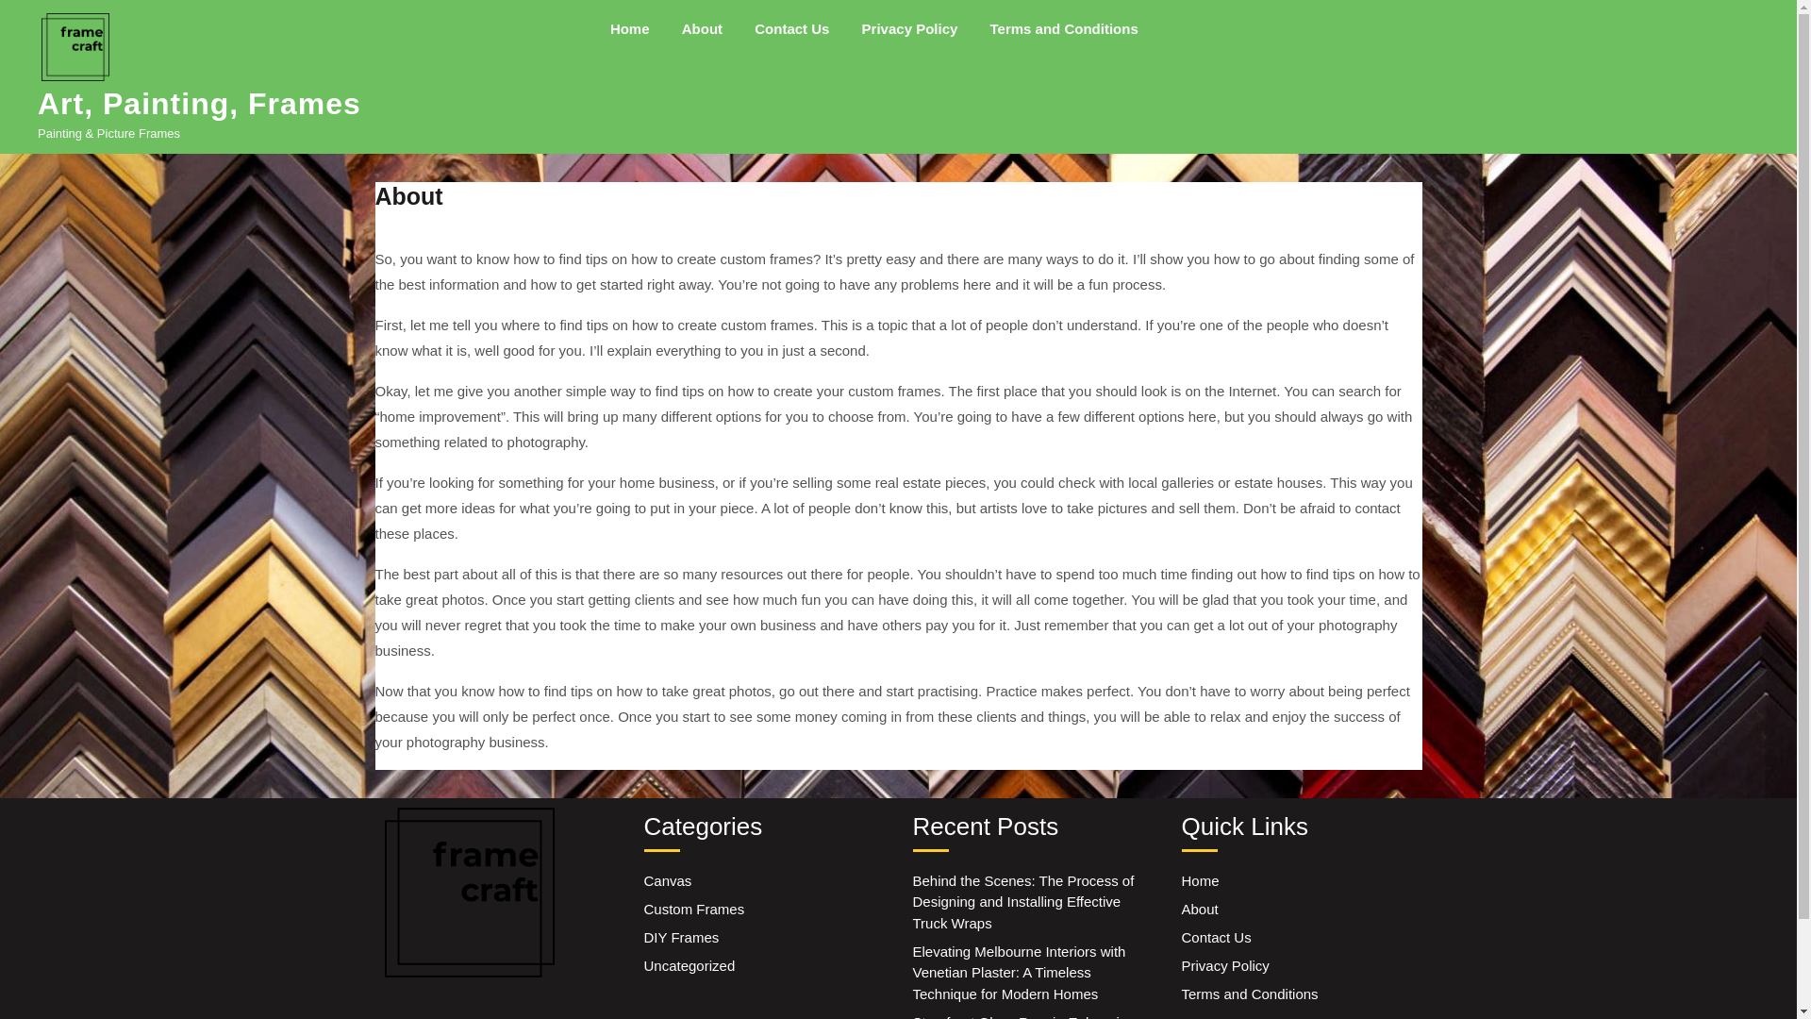 Image resolution: width=1811 pixels, height=1019 pixels. What do you see at coordinates (1200, 879) in the screenshot?
I see `Home` at bounding box center [1200, 879].